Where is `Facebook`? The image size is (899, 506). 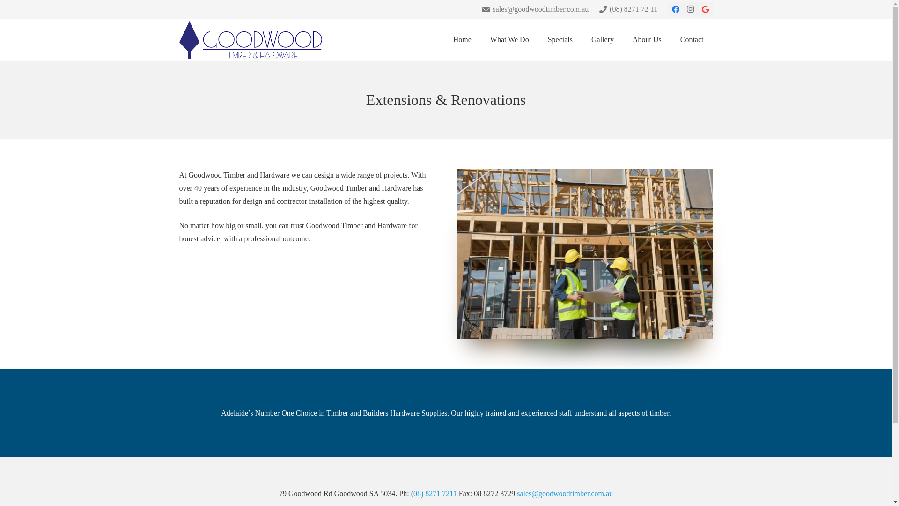 Facebook is located at coordinates (675, 9).